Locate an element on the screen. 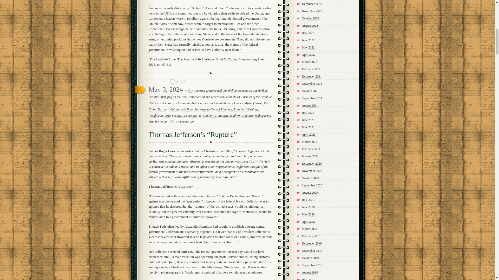 This screenshot has height=280, width=499. Southern Statesmen is located at coordinates (215, 116).